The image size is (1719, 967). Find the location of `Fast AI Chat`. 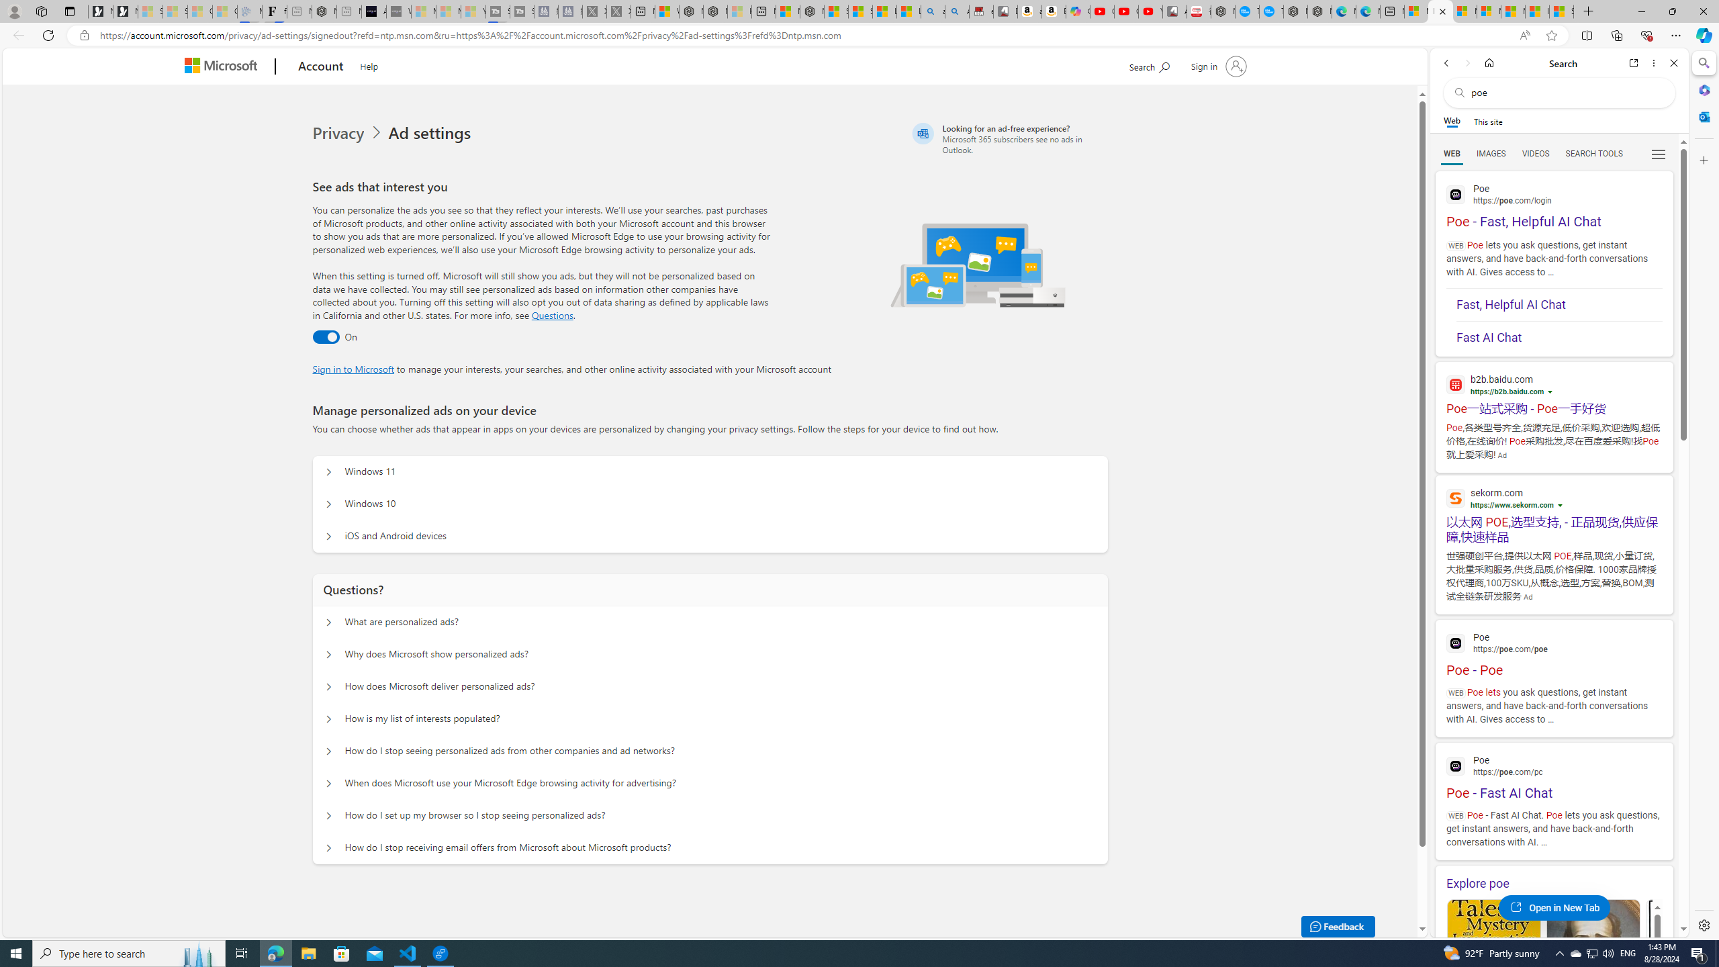

Fast AI Chat is located at coordinates (1559, 334).